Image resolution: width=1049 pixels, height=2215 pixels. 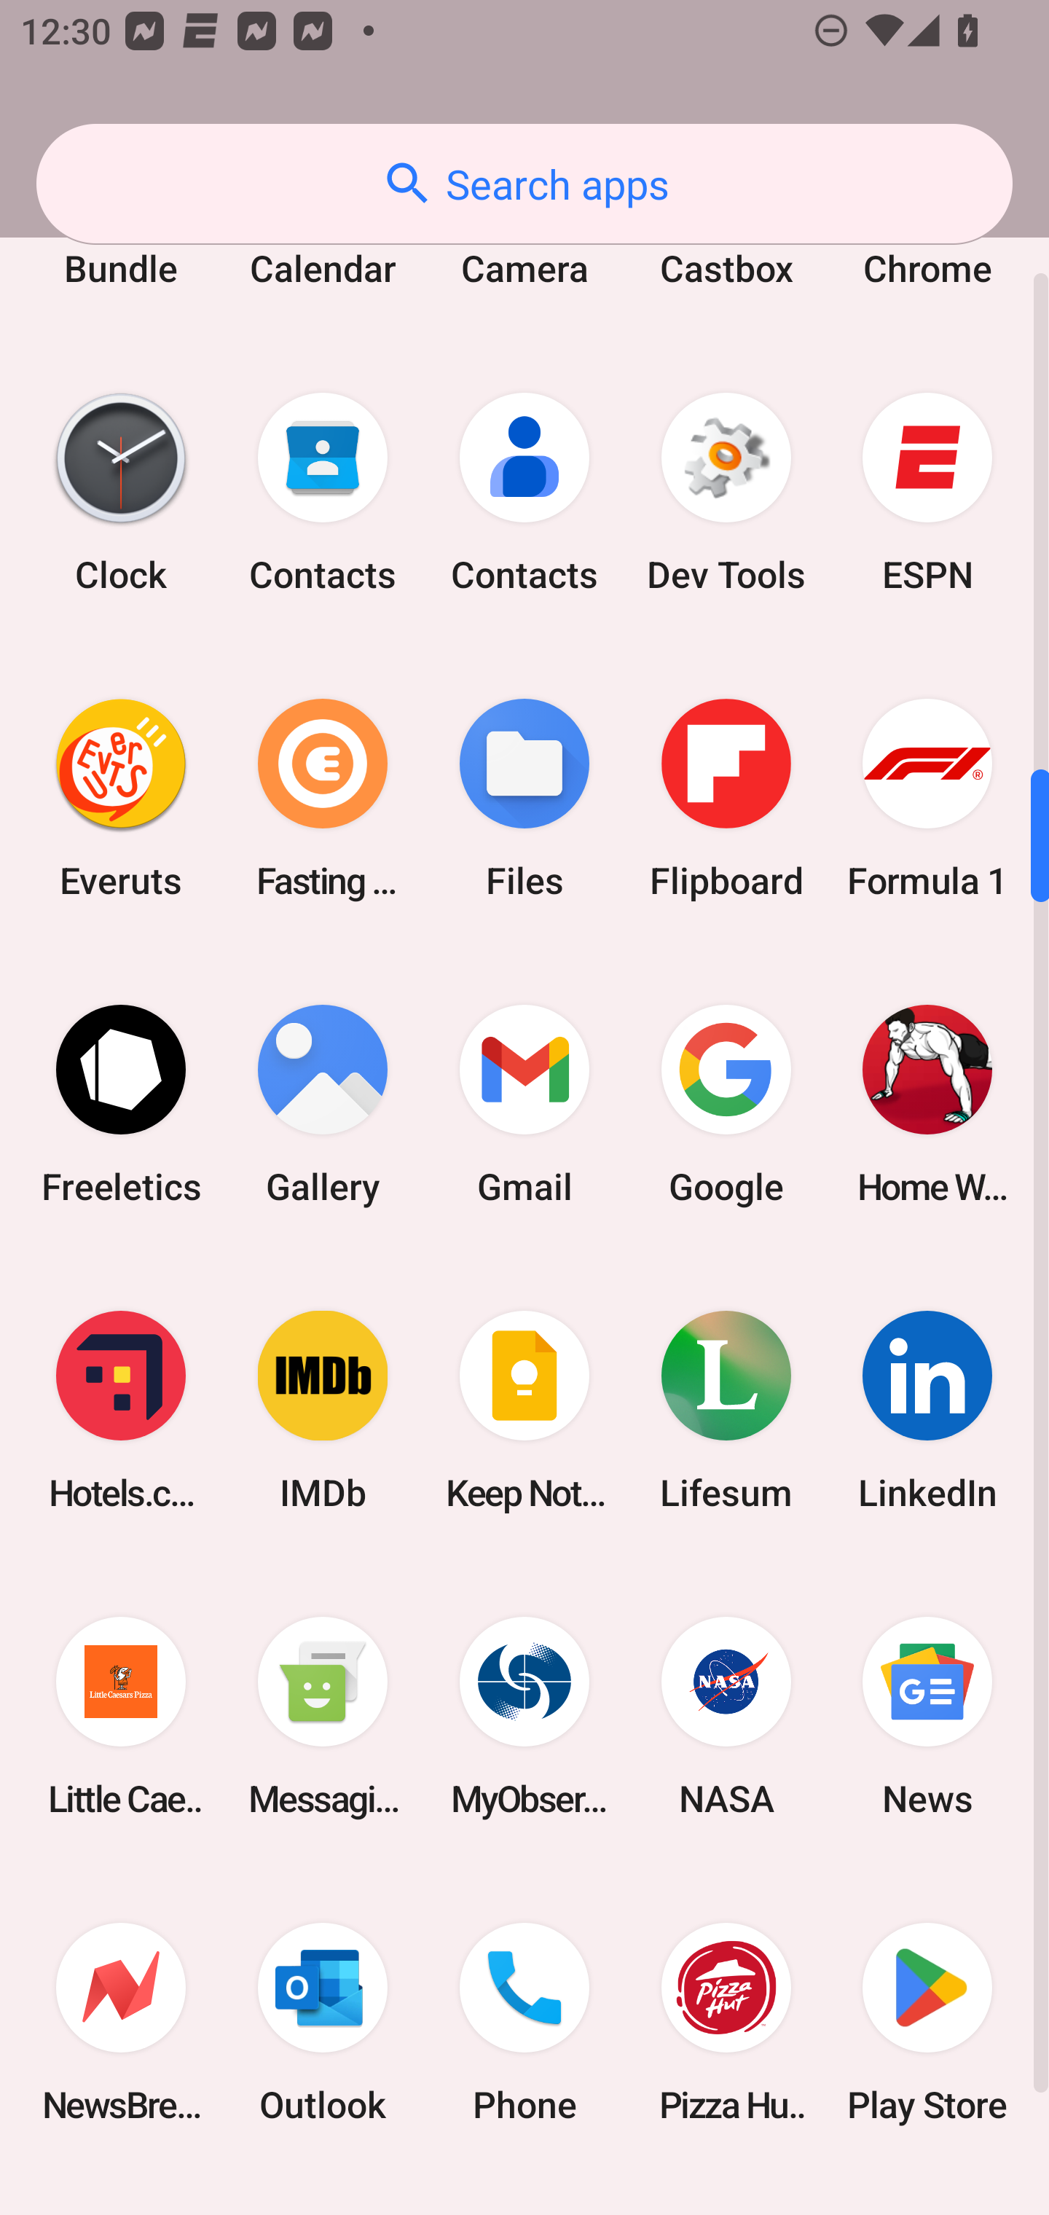 What do you see at coordinates (323, 1717) in the screenshot?
I see `Messaging` at bounding box center [323, 1717].